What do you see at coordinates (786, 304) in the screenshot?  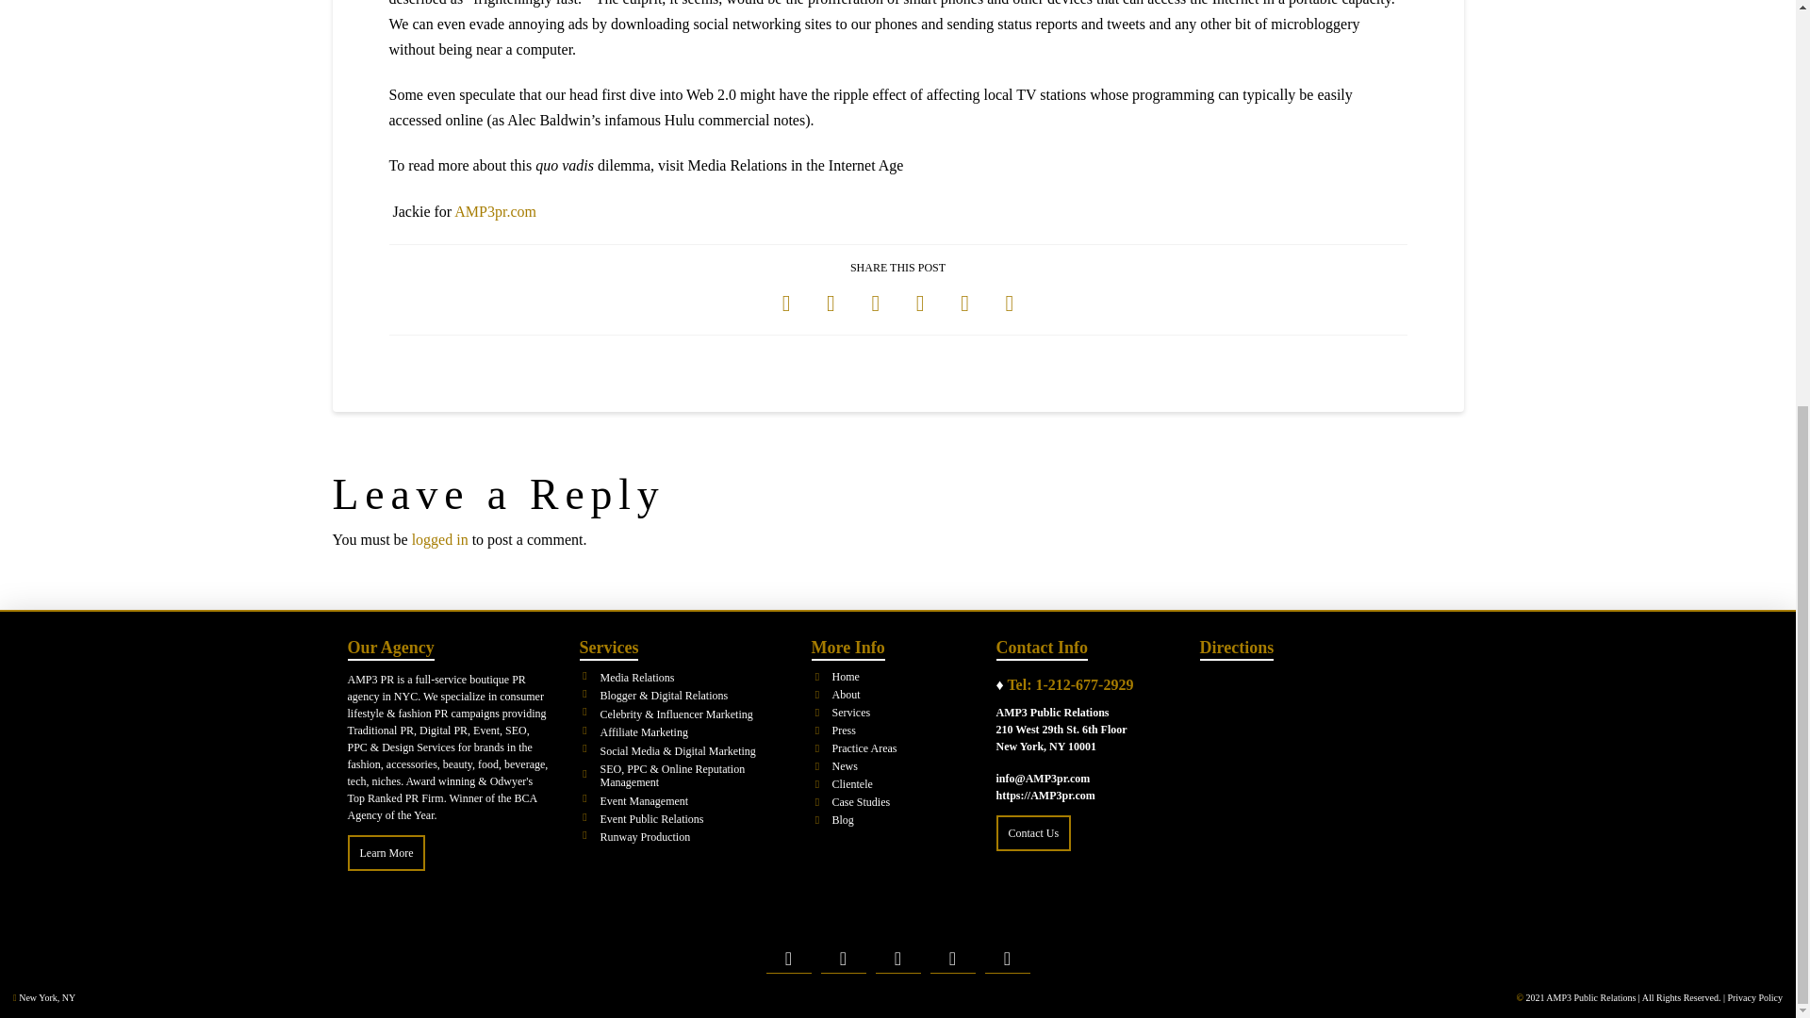 I see `Share on Facebook` at bounding box center [786, 304].